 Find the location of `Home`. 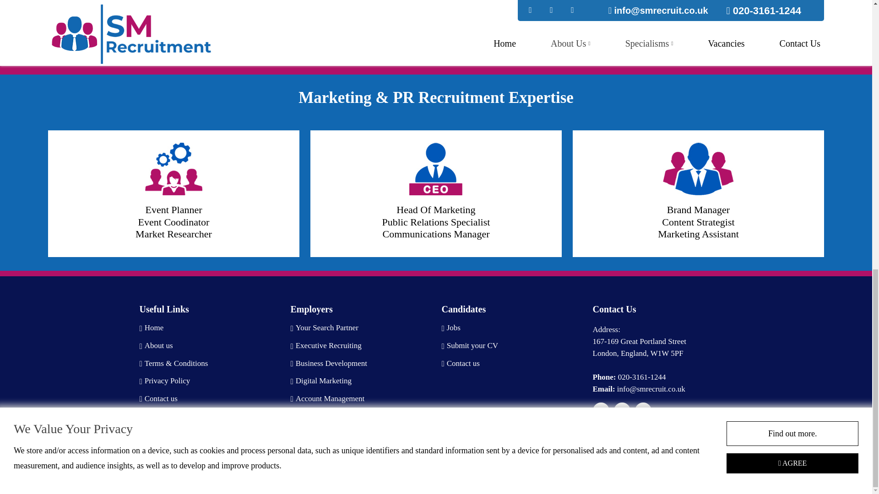

Home is located at coordinates (151, 328).